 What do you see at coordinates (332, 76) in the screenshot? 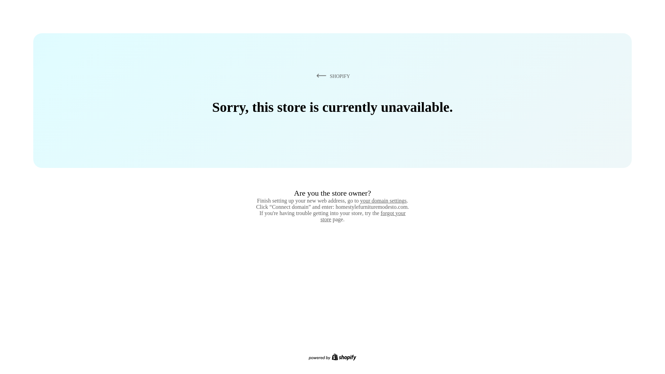
I see `SHOPIFY` at bounding box center [332, 76].